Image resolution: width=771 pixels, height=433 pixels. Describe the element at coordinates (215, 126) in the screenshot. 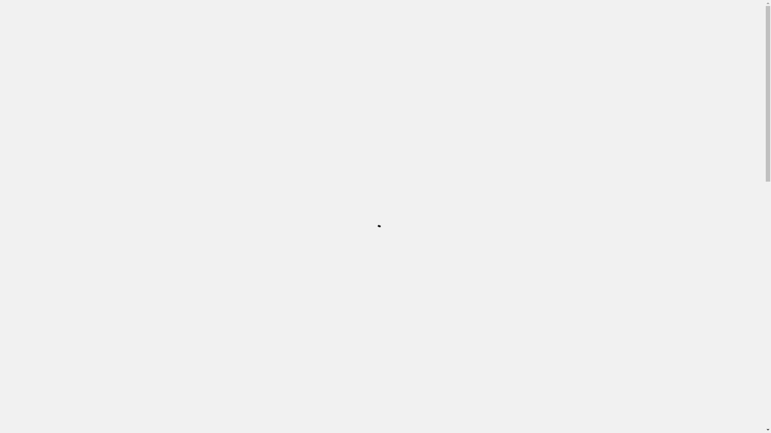

I see `Kurt Romero` at that location.